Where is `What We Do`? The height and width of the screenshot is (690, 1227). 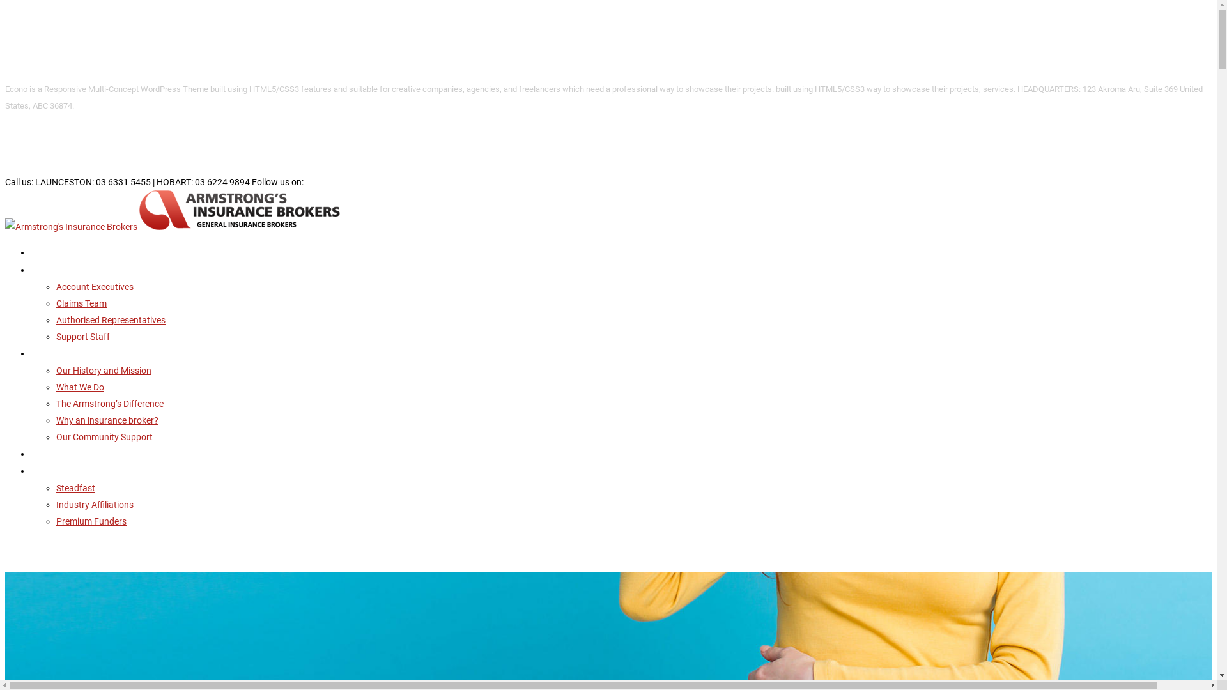 What We Do is located at coordinates (81, 387).